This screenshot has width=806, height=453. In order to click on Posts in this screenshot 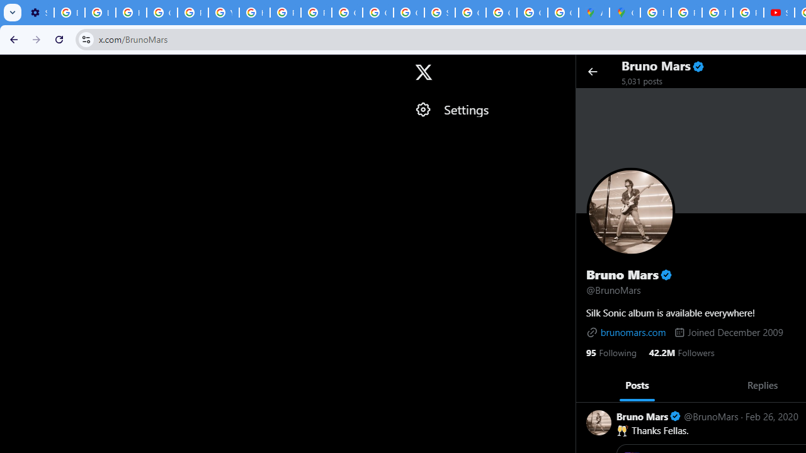, I will do `click(637, 385)`.